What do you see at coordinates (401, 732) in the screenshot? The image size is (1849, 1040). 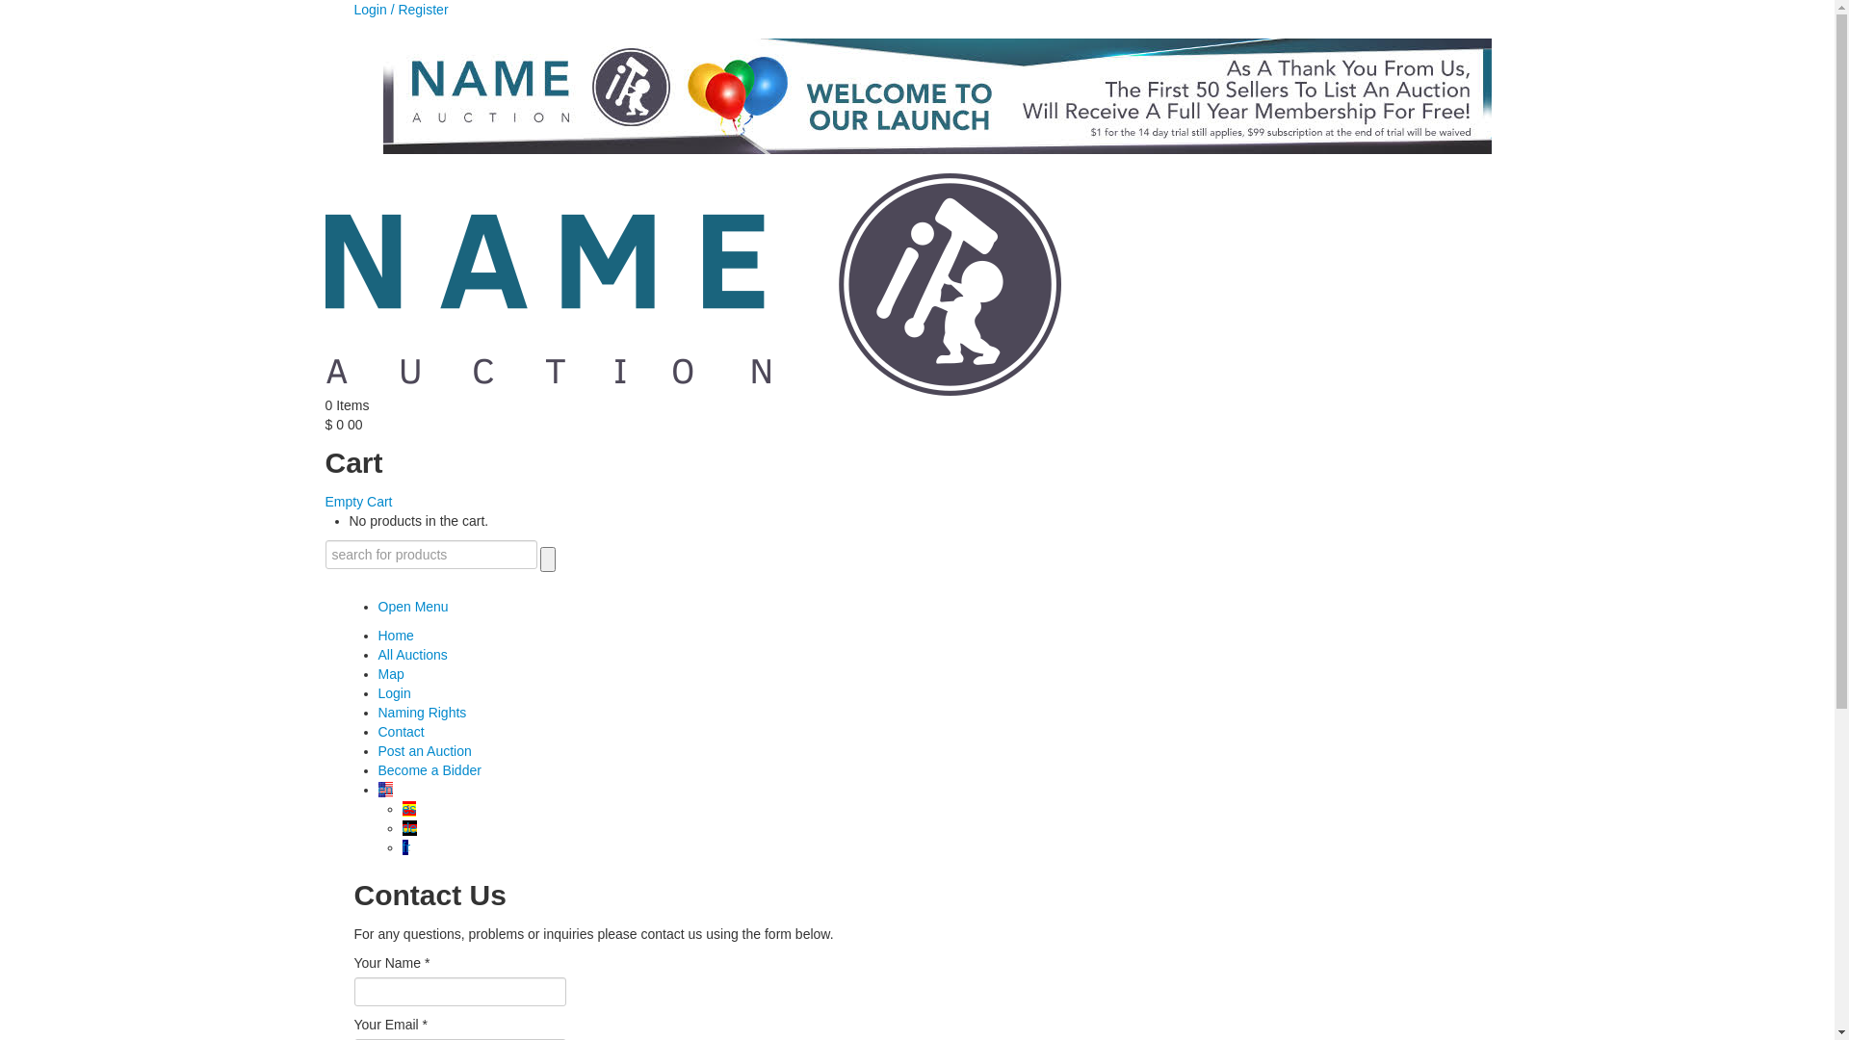 I see `Contact` at bounding box center [401, 732].